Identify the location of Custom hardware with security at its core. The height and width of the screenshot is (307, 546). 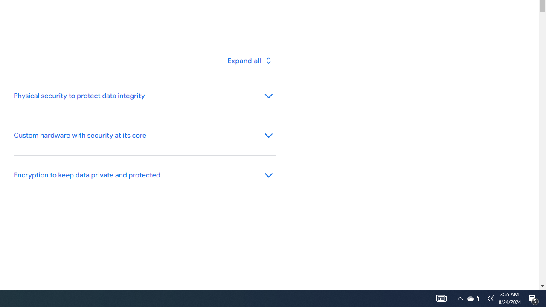
(145, 136).